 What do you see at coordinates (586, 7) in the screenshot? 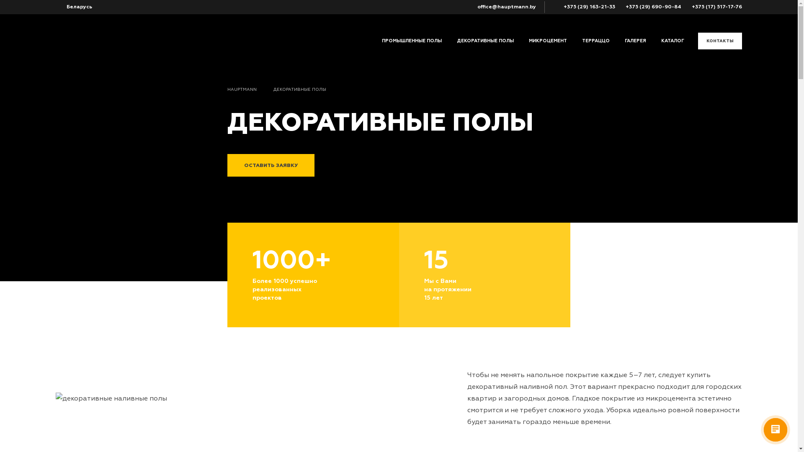
I see `+375 (29) 163-21-33` at bounding box center [586, 7].